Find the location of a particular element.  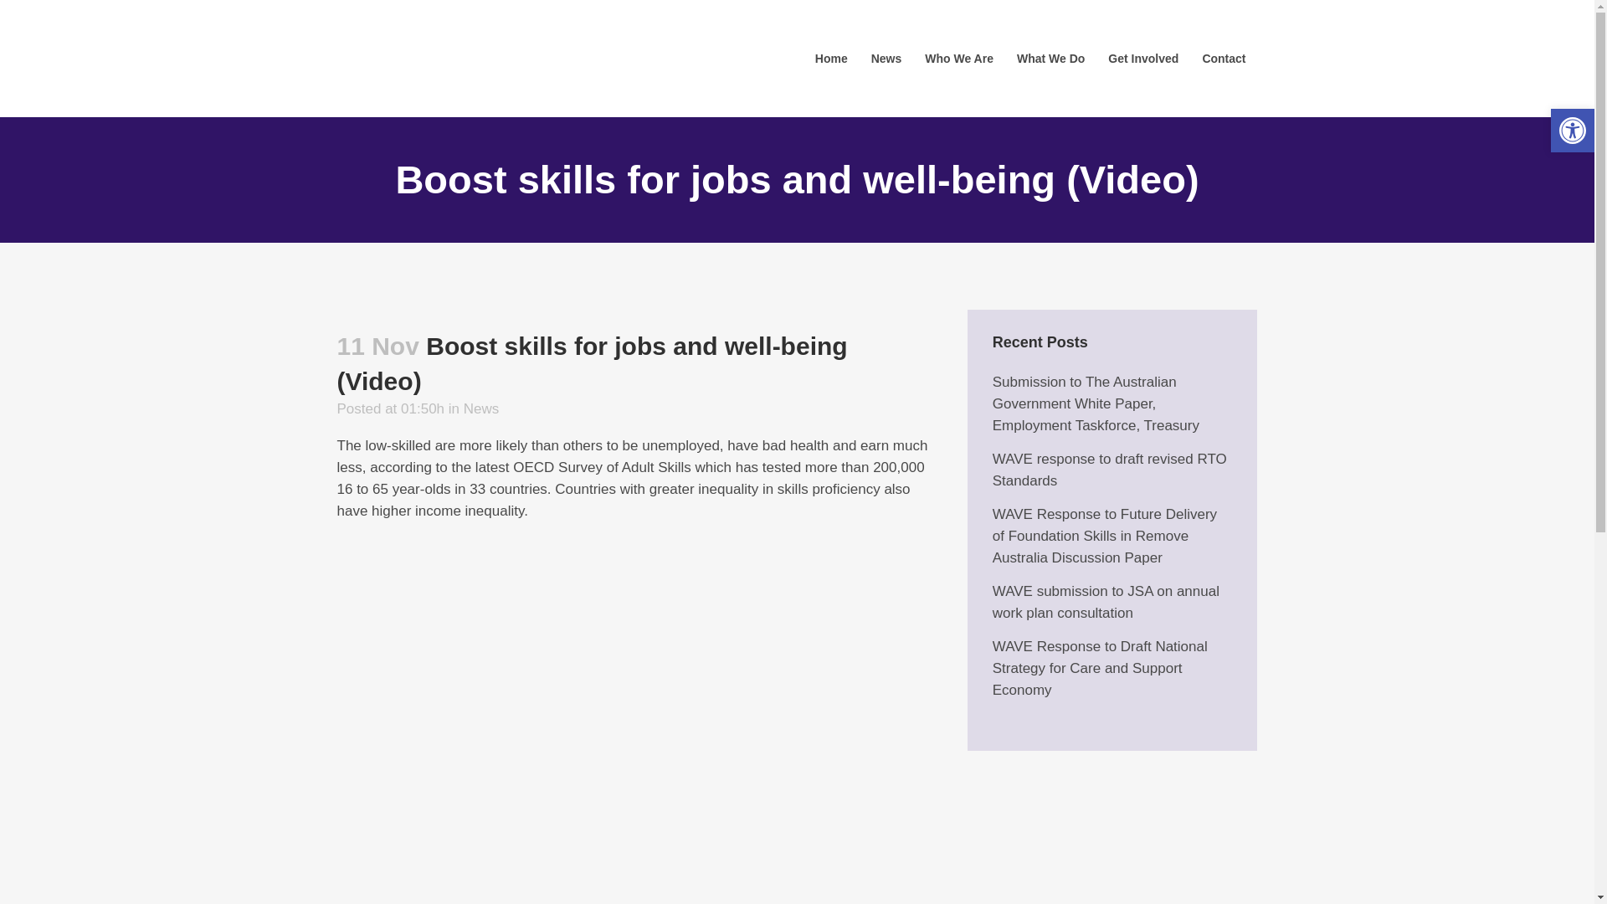

WAVE submission to JSA on annual work plan consultation is located at coordinates (1106, 603).